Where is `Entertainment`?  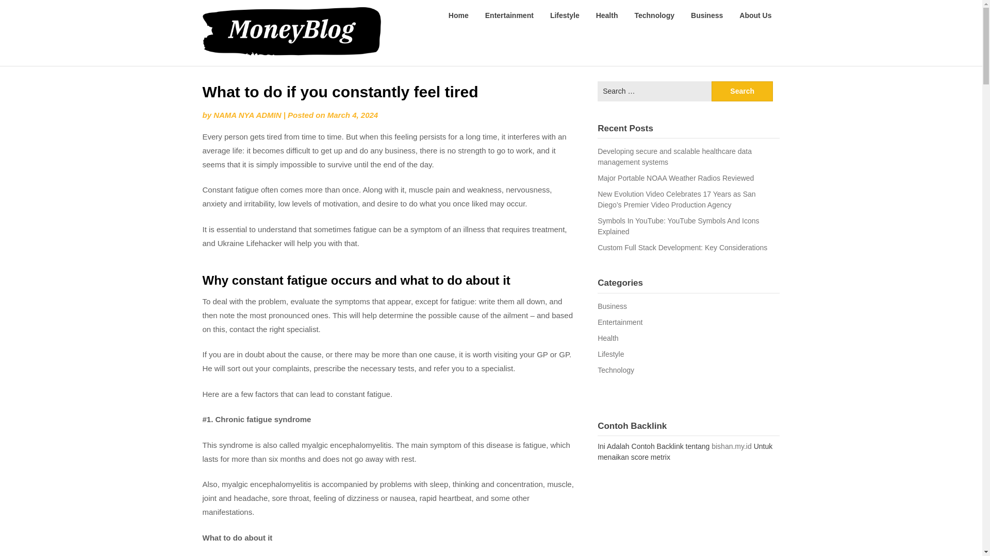
Entertainment is located at coordinates (509, 15).